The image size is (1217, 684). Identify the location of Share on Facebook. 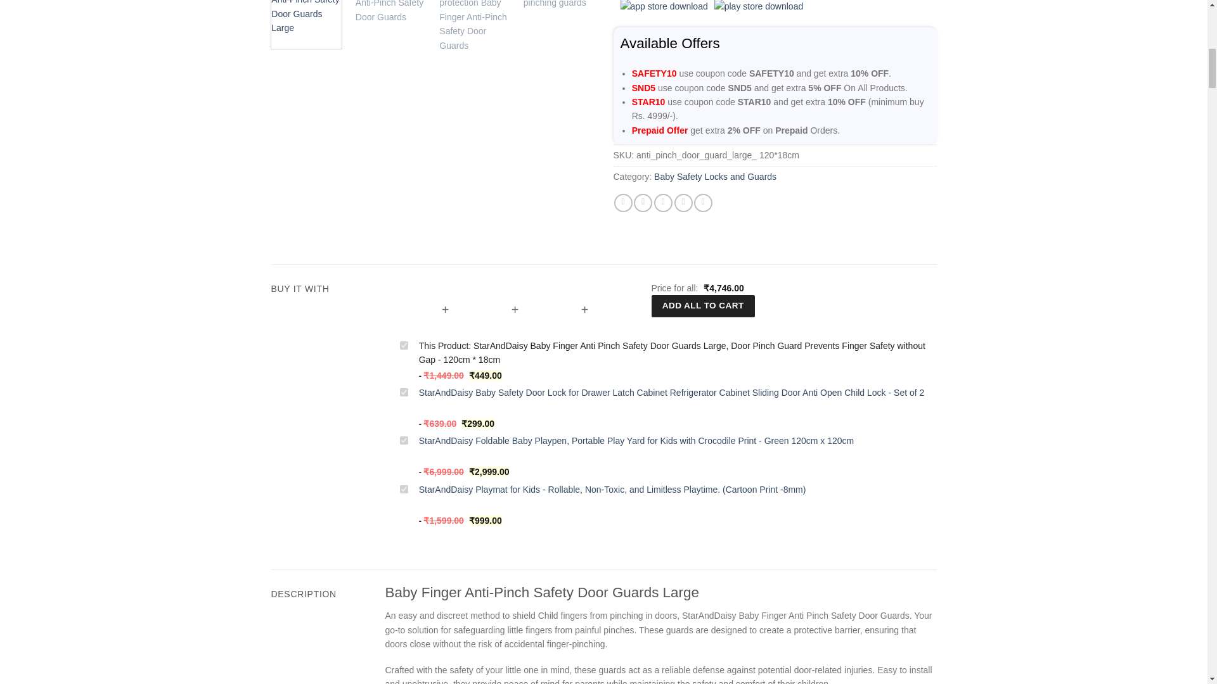
(624, 203).